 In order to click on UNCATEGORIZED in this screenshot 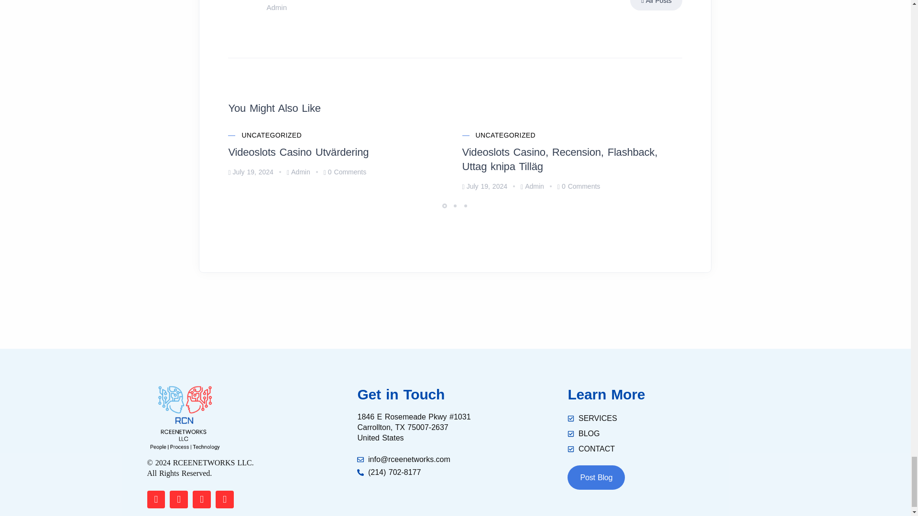, I will do `click(272, 136)`.